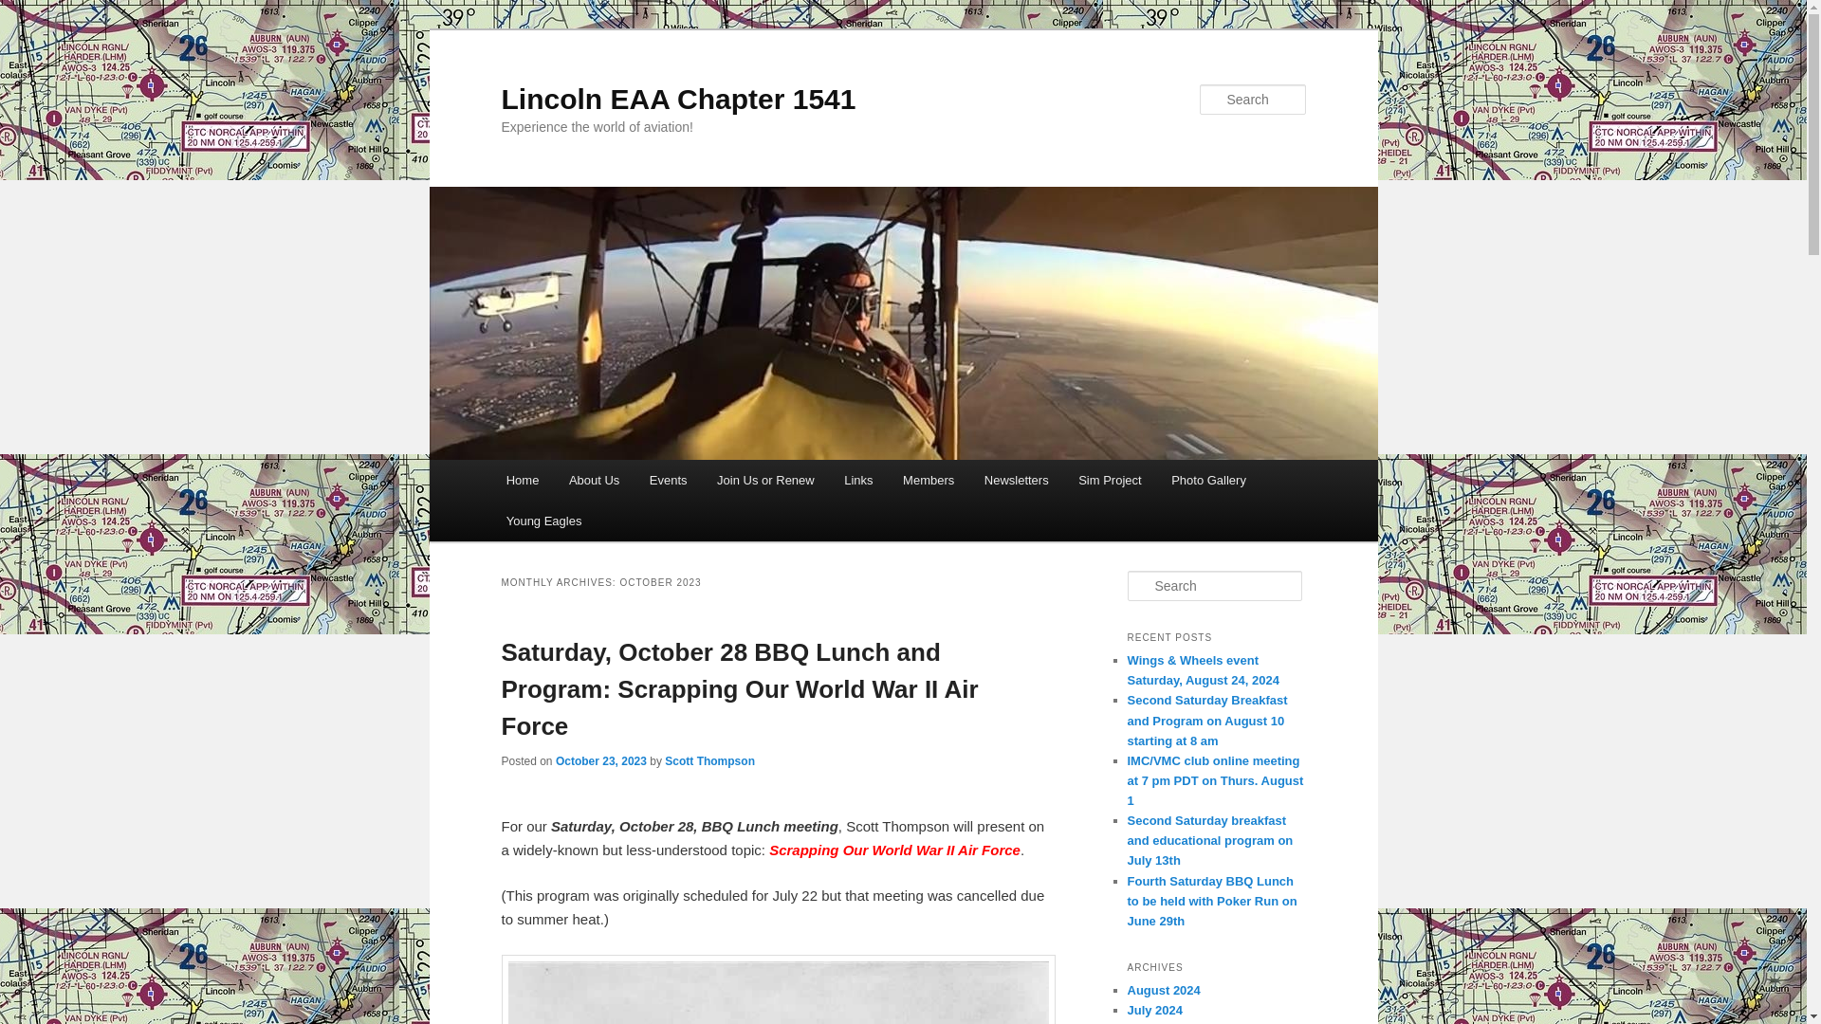 This screenshot has height=1024, width=1821. What do you see at coordinates (600, 760) in the screenshot?
I see `16:35` at bounding box center [600, 760].